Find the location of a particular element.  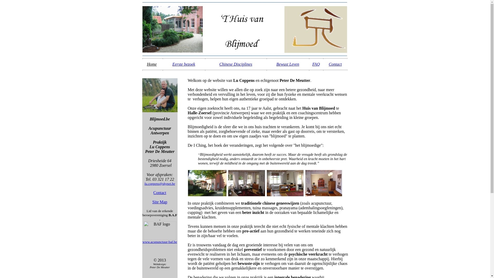

Home is located at coordinates (152, 64).